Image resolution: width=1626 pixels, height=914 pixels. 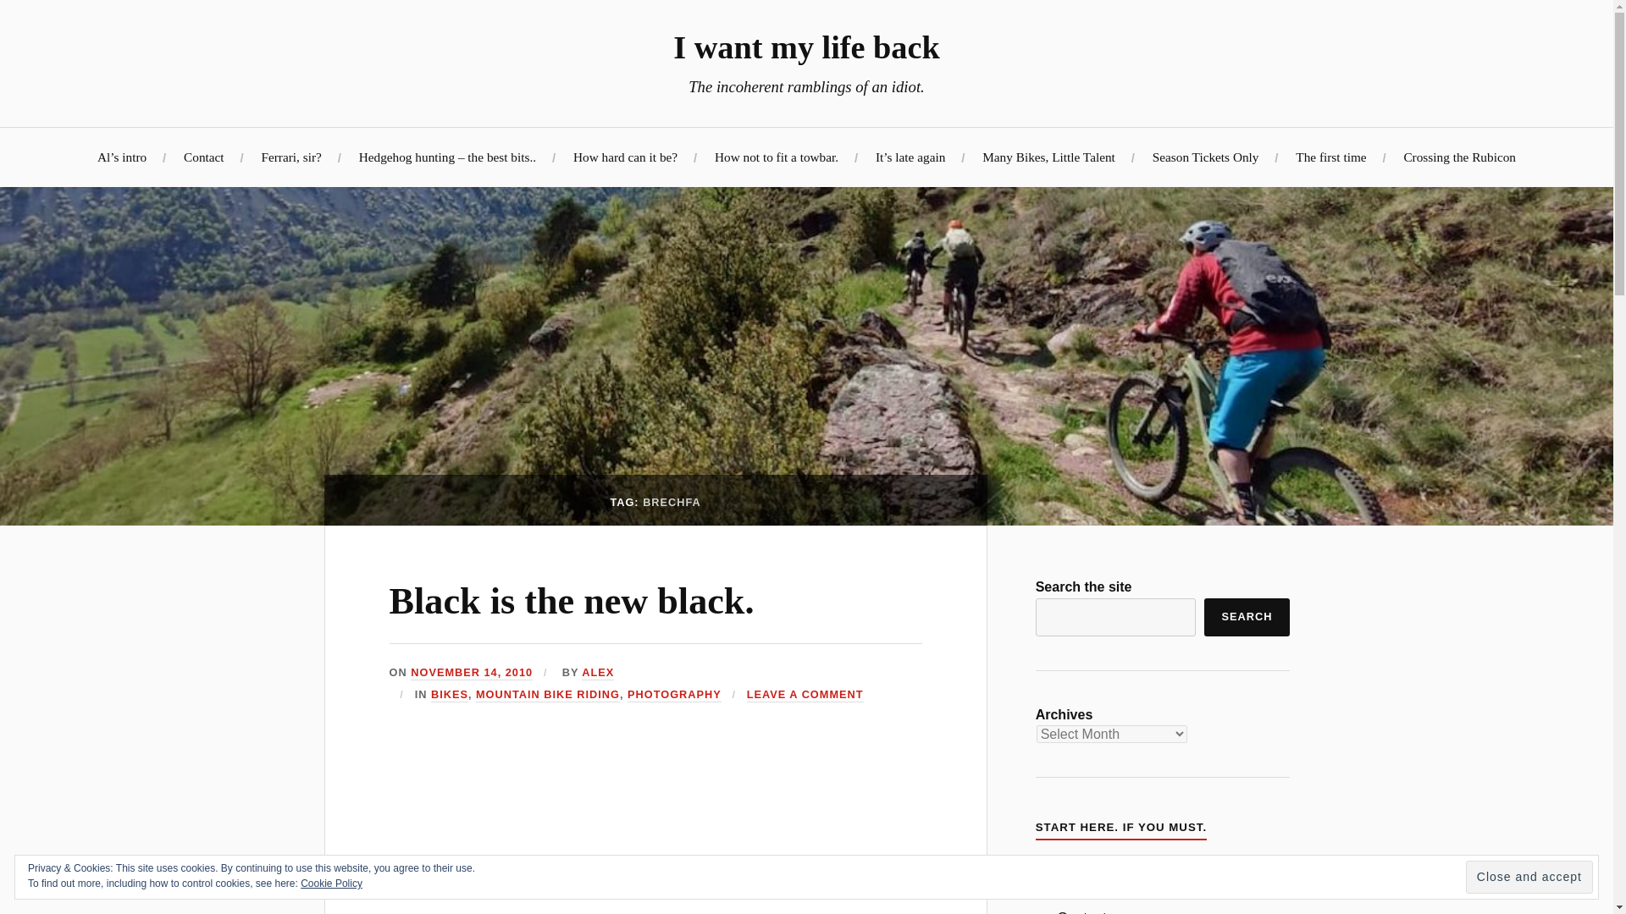 I want to click on Season Tickets Only, so click(x=1206, y=157).